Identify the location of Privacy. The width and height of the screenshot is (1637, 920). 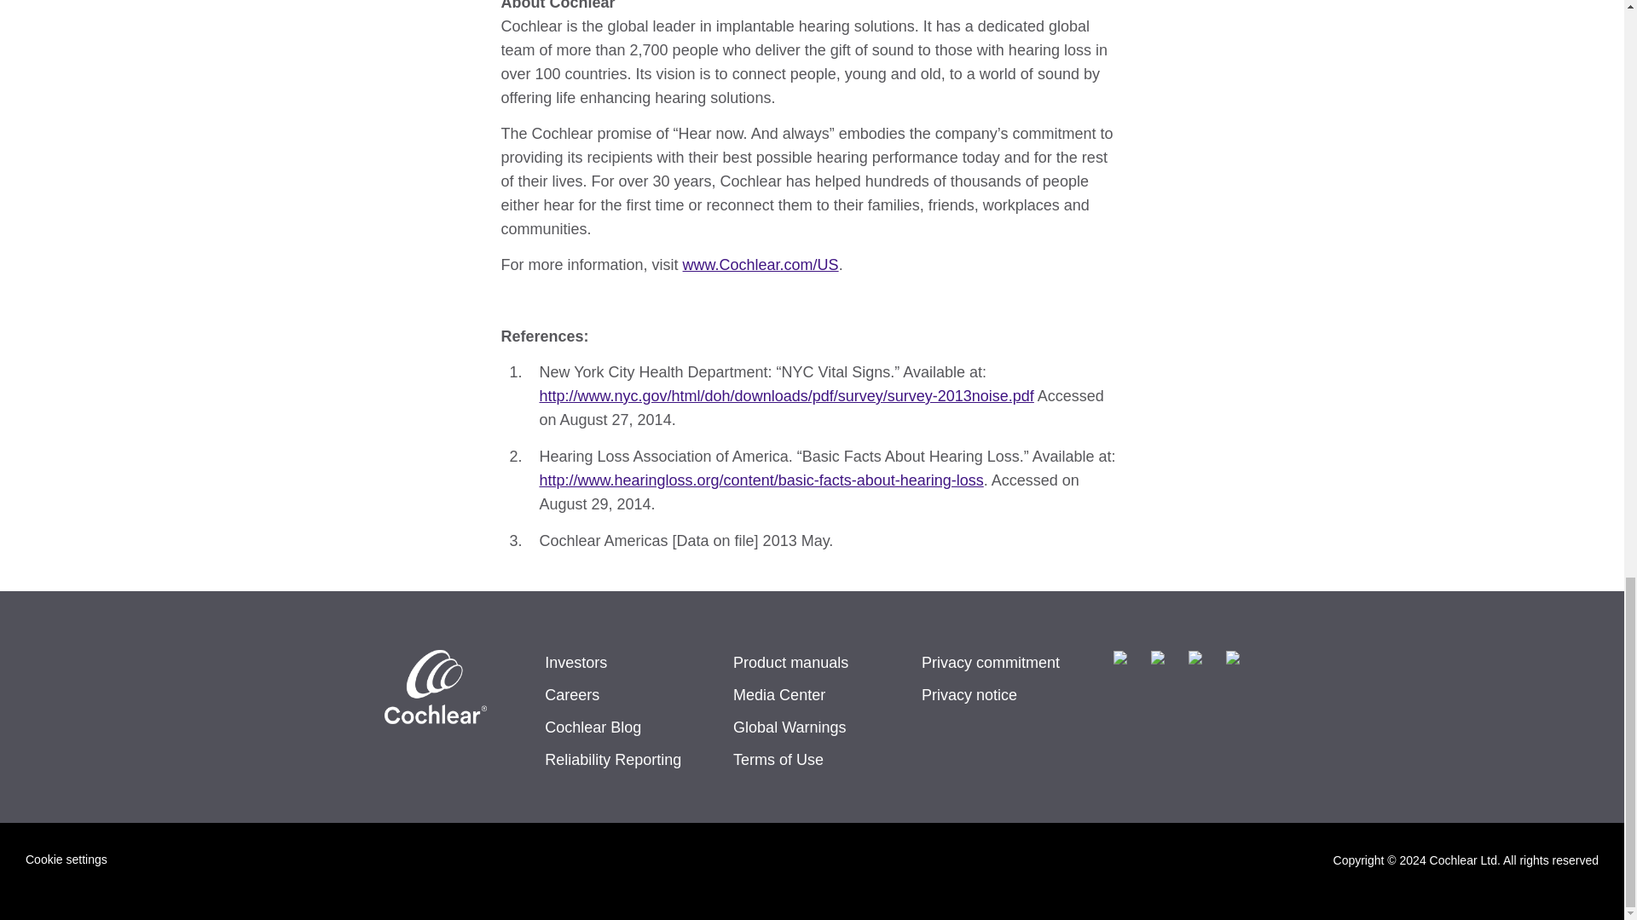
(999, 695).